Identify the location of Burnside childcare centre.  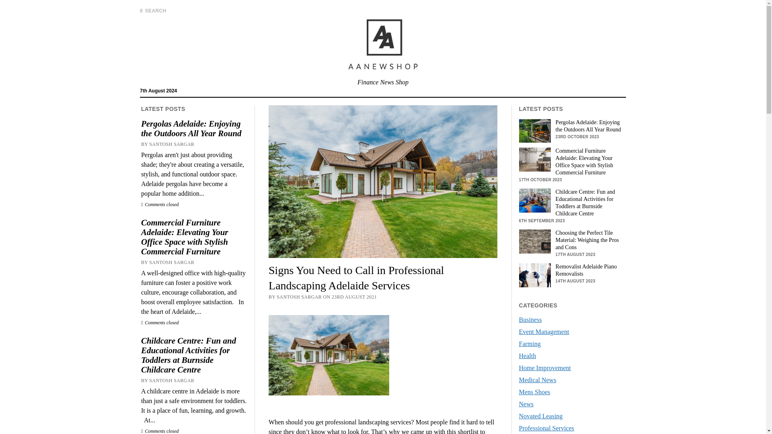
(535, 200).